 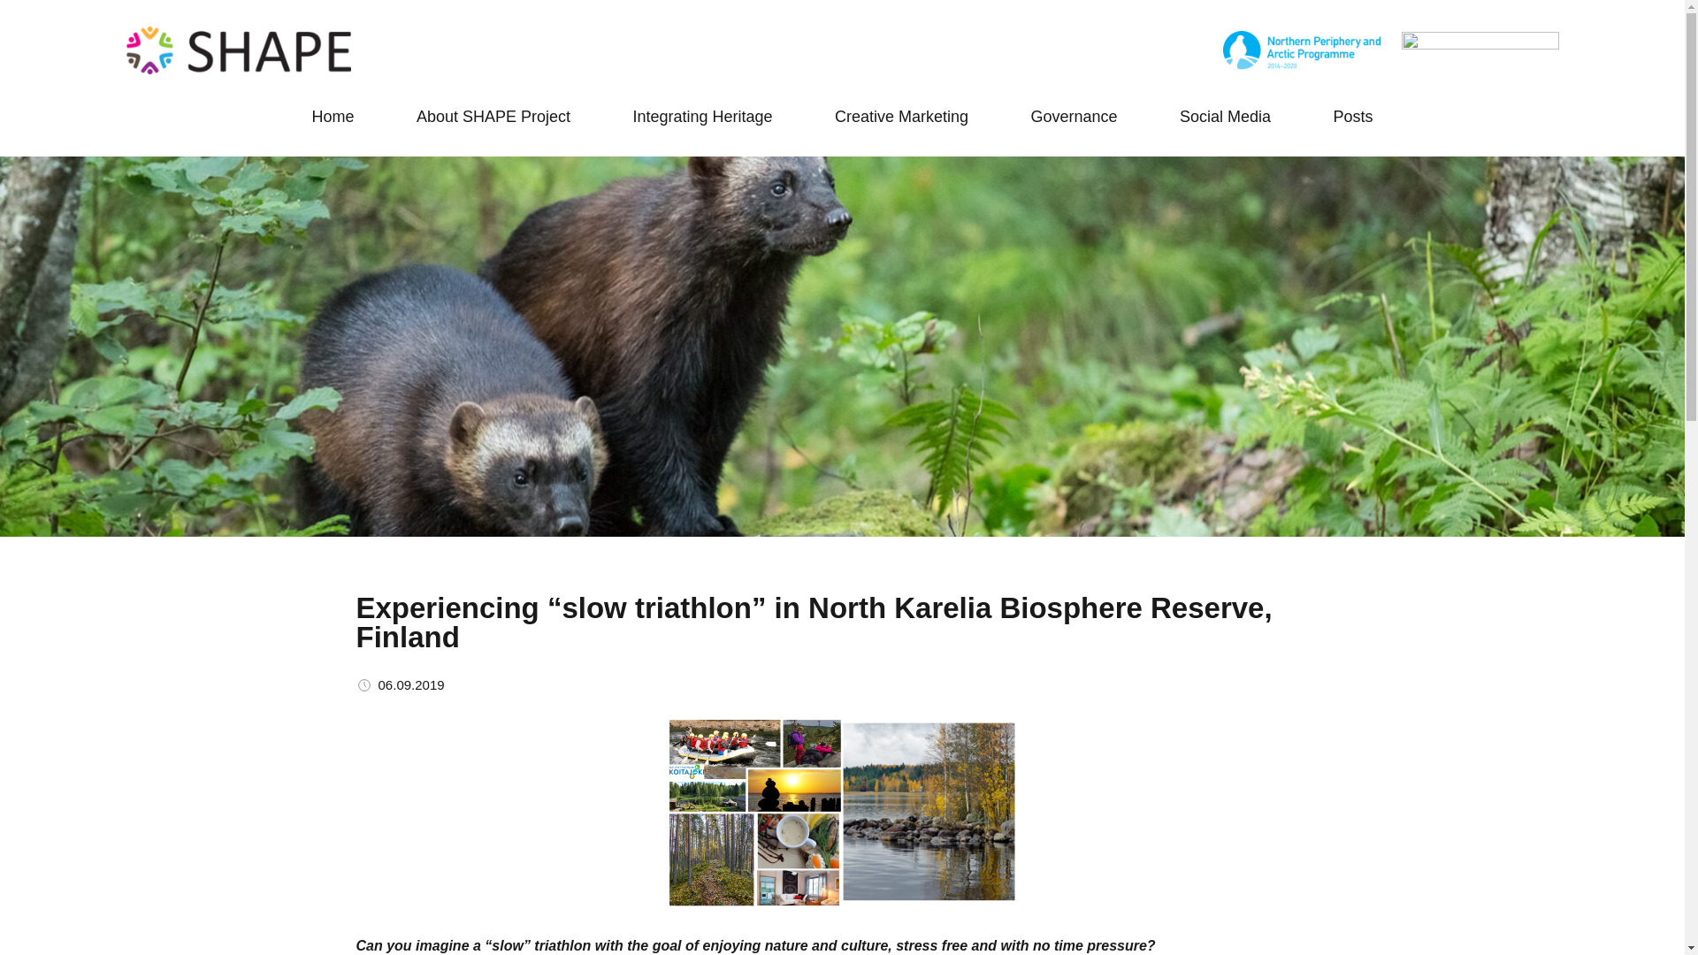 I want to click on Home, so click(x=332, y=117).